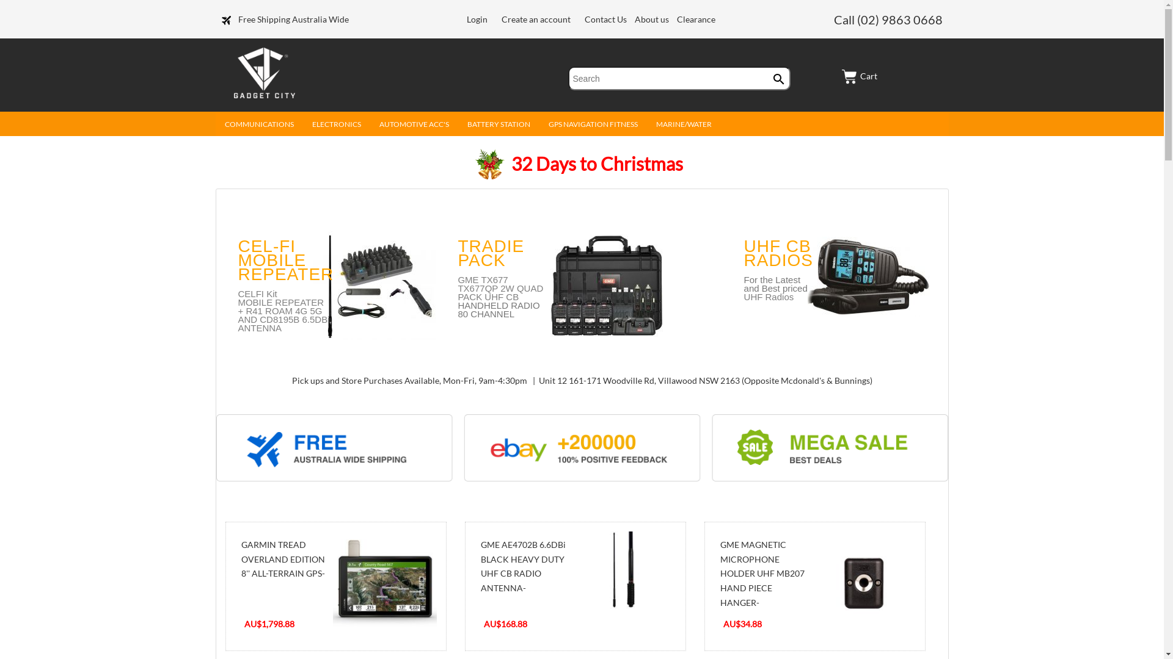 The image size is (1173, 659). What do you see at coordinates (860, 76) in the screenshot?
I see `  Cart` at bounding box center [860, 76].